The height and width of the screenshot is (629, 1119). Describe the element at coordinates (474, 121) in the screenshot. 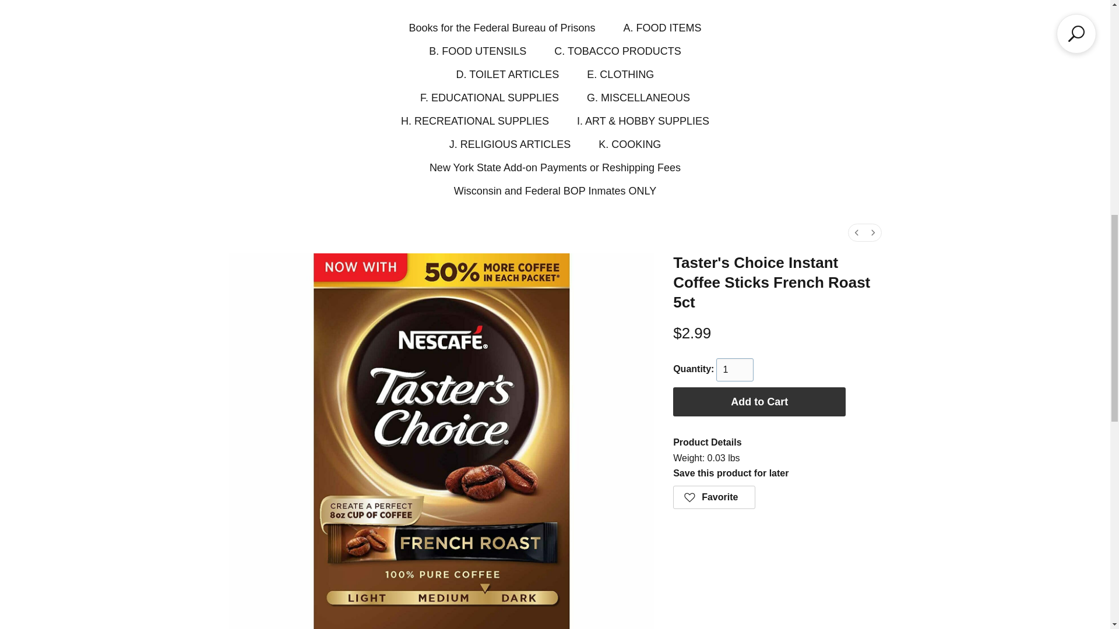

I see `H. RECREATIONAL SUPPLIES` at that location.